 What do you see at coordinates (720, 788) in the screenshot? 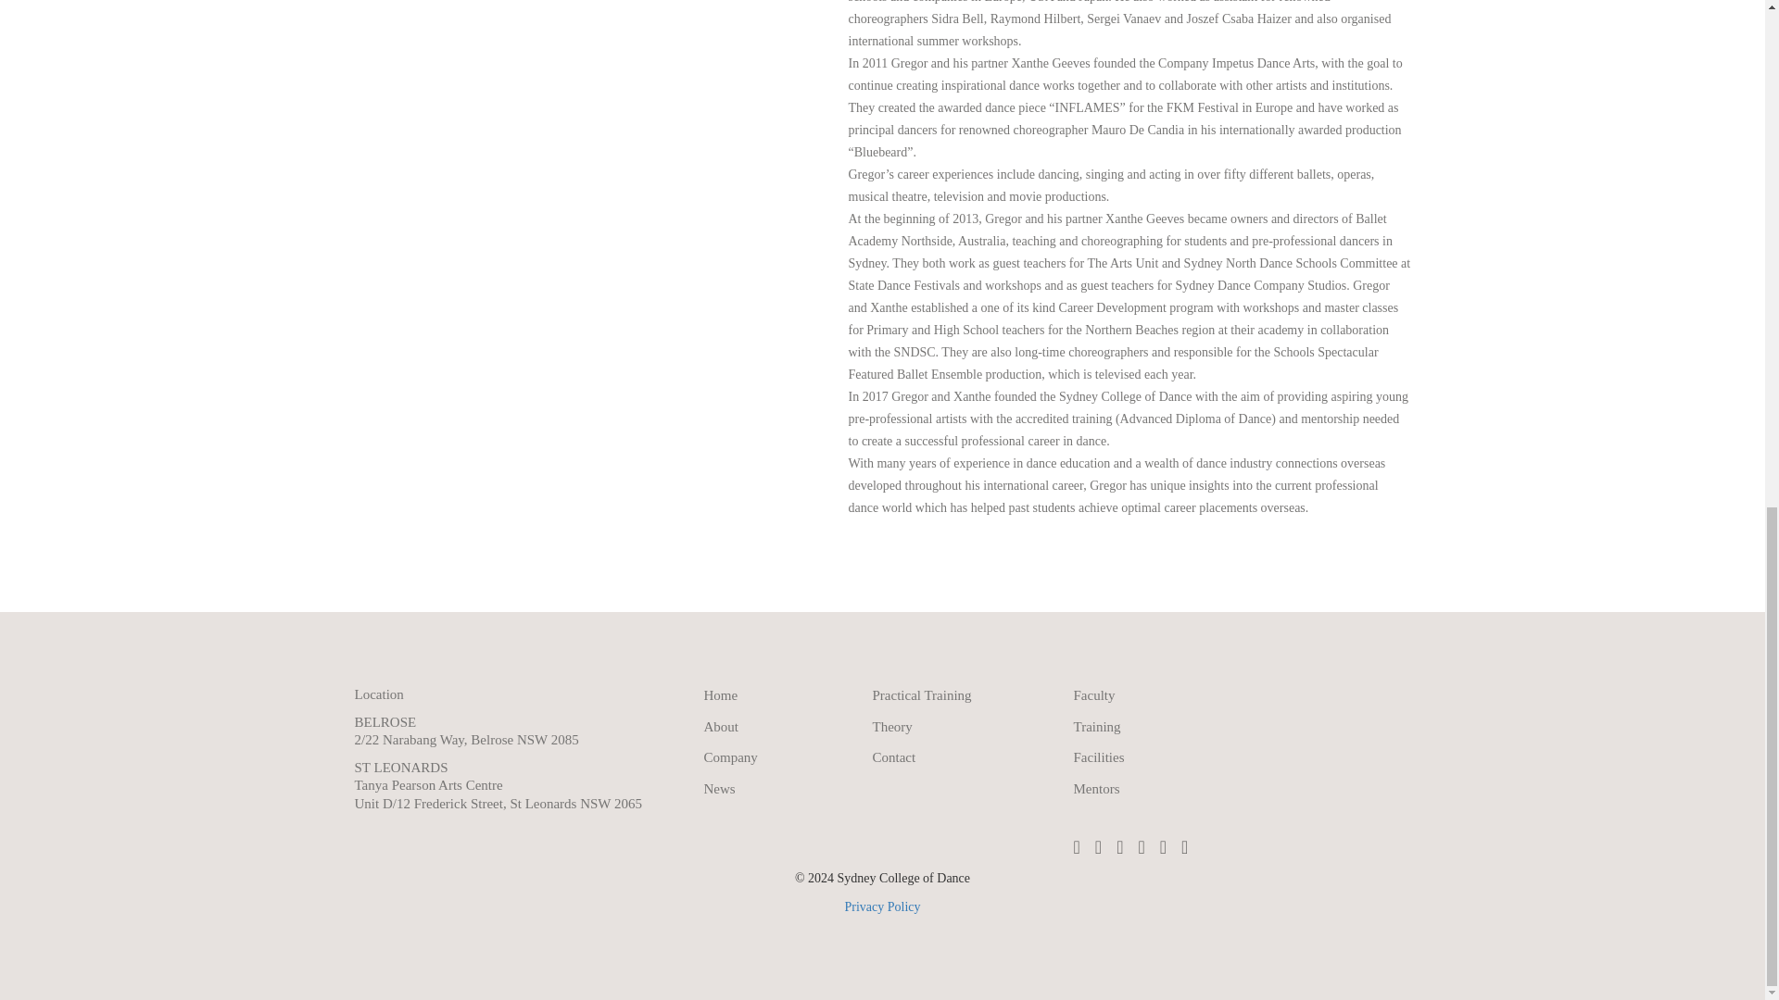
I see `News` at bounding box center [720, 788].